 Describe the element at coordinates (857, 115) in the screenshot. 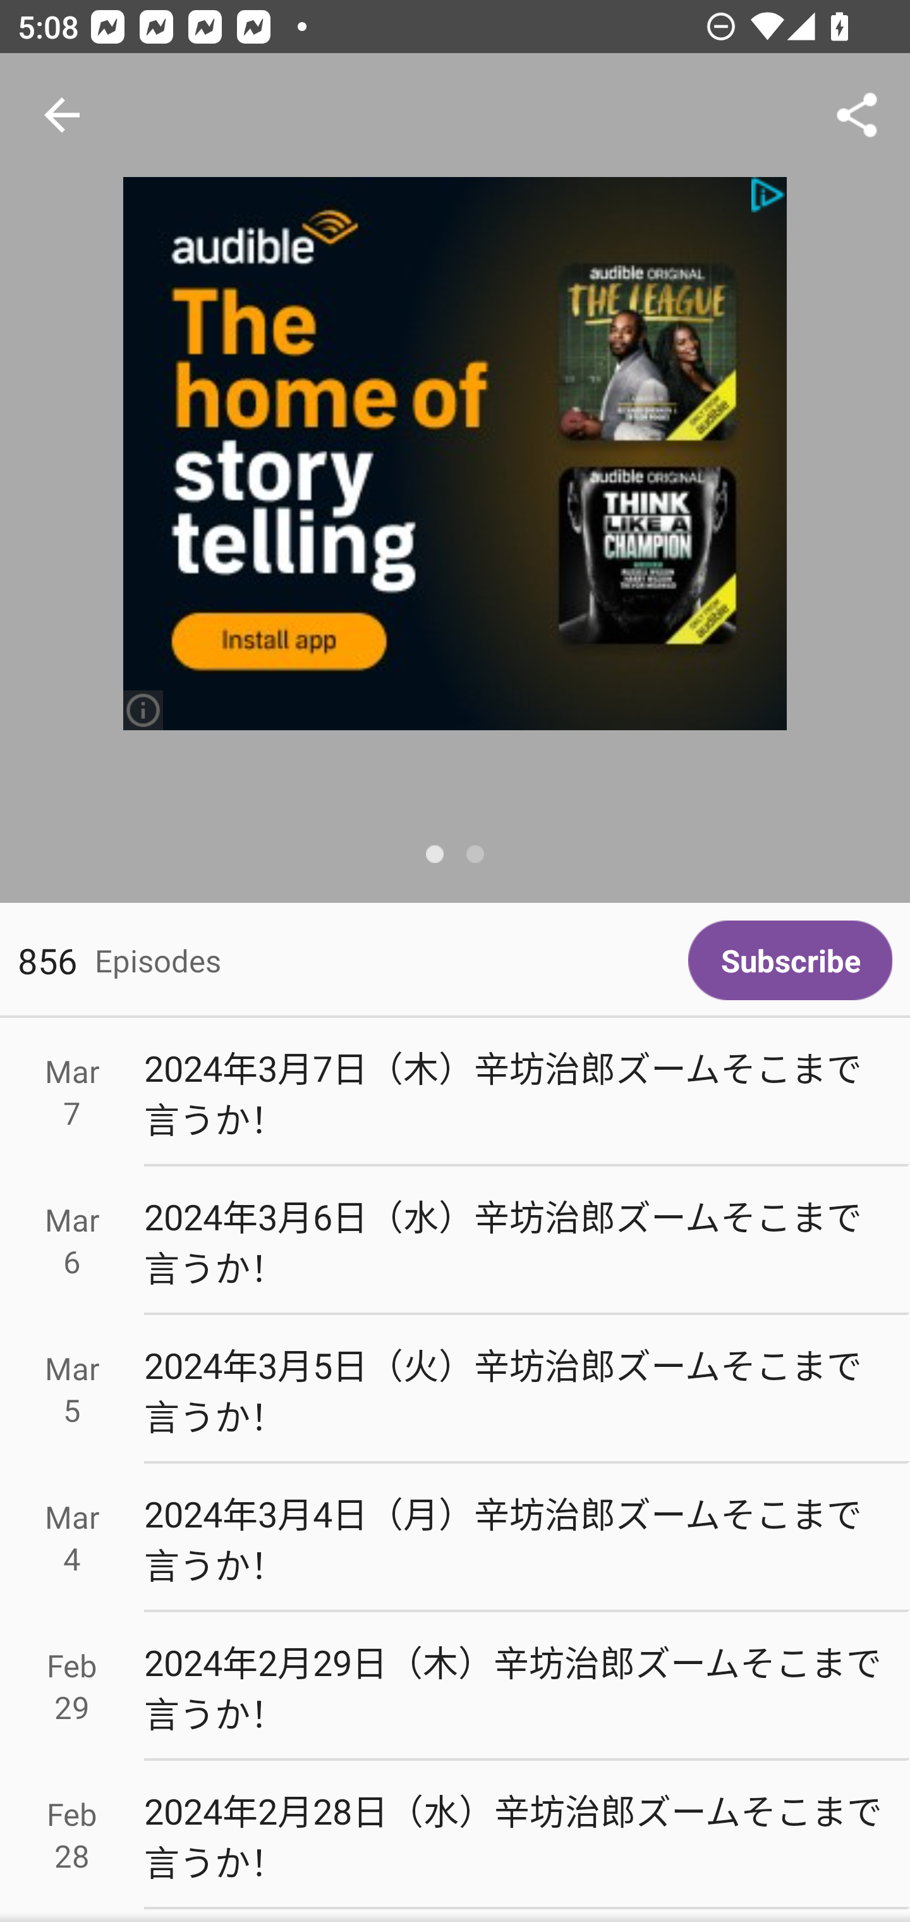

I see `Share...` at that location.